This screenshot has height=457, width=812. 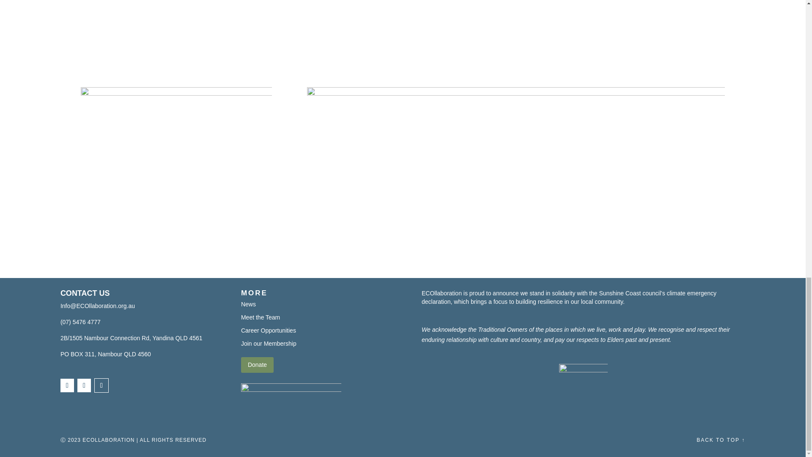 I want to click on Follow on Instagram, so click(x=84, y=385).